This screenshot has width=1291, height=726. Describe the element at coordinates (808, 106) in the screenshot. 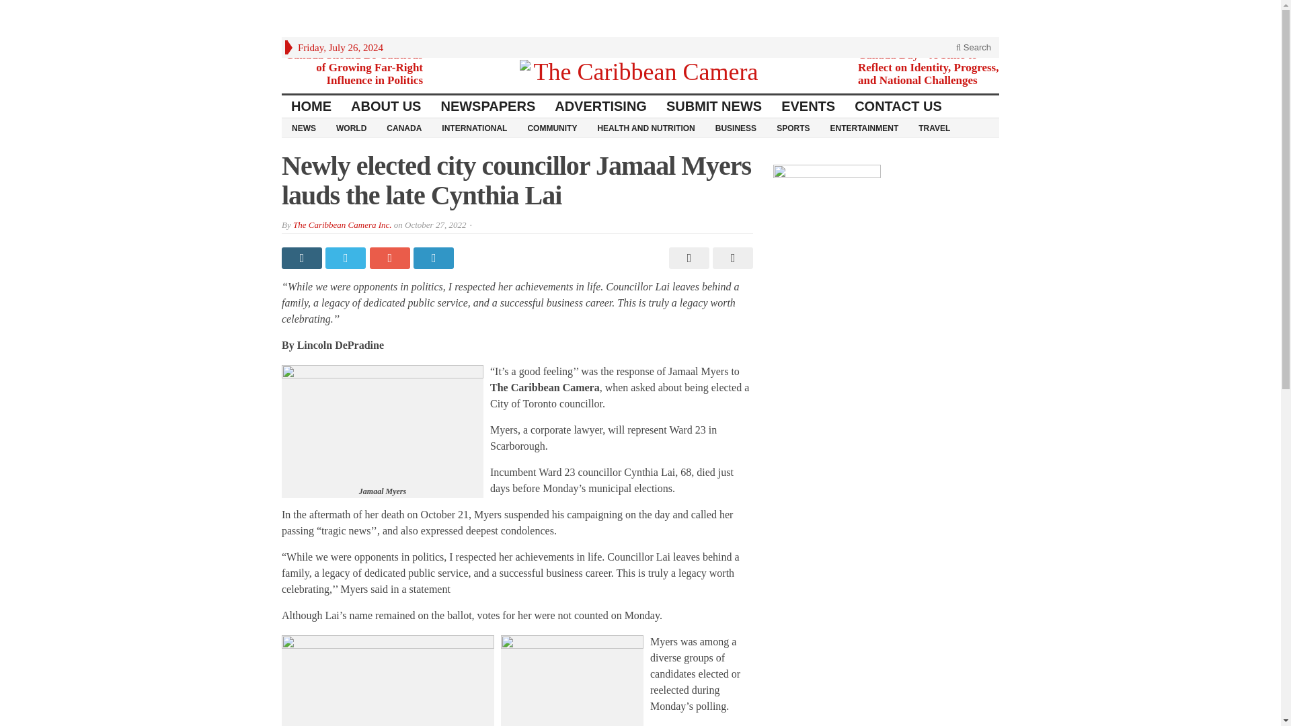

I see `EVENTS` at that location.